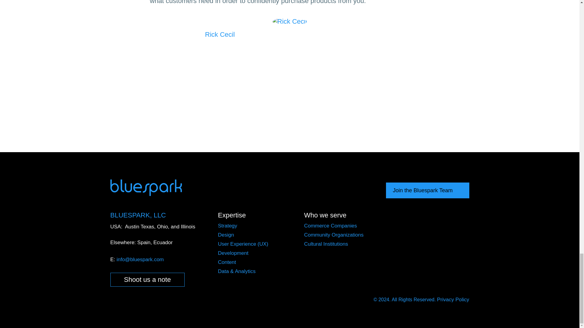 The image size is (584, 328). I want to click on Linkedin, so click(339, 191).